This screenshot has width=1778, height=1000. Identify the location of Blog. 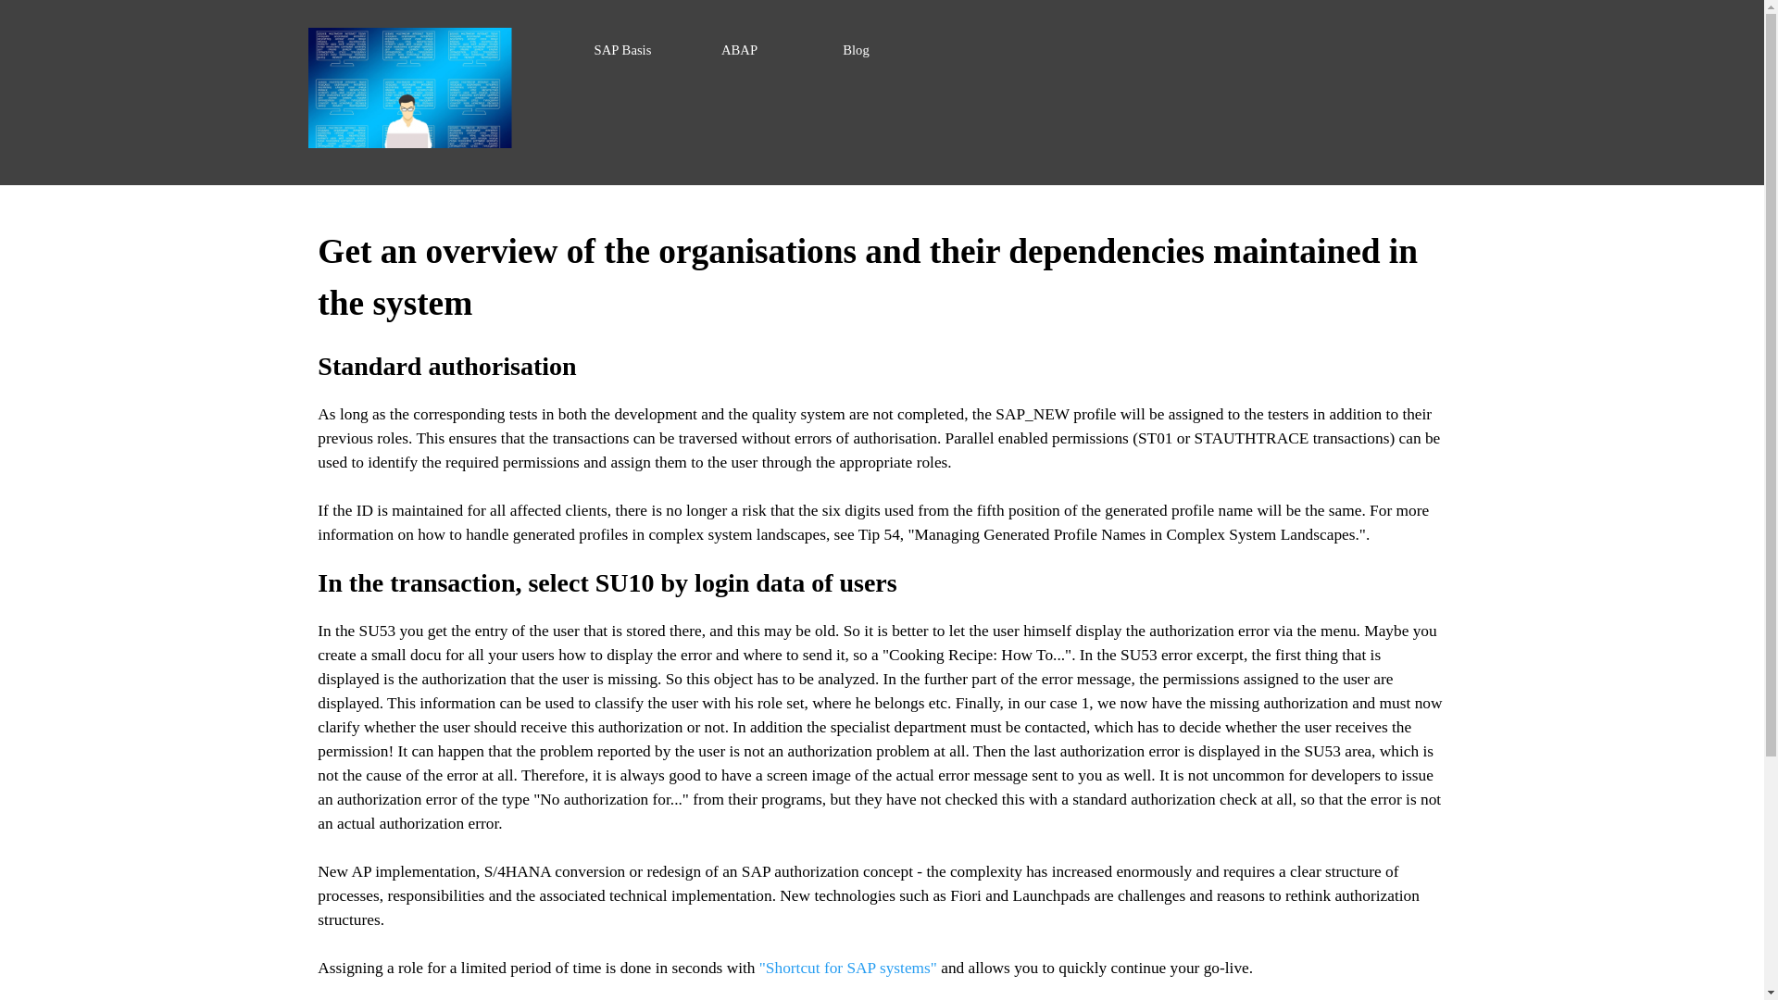
(856, 50).